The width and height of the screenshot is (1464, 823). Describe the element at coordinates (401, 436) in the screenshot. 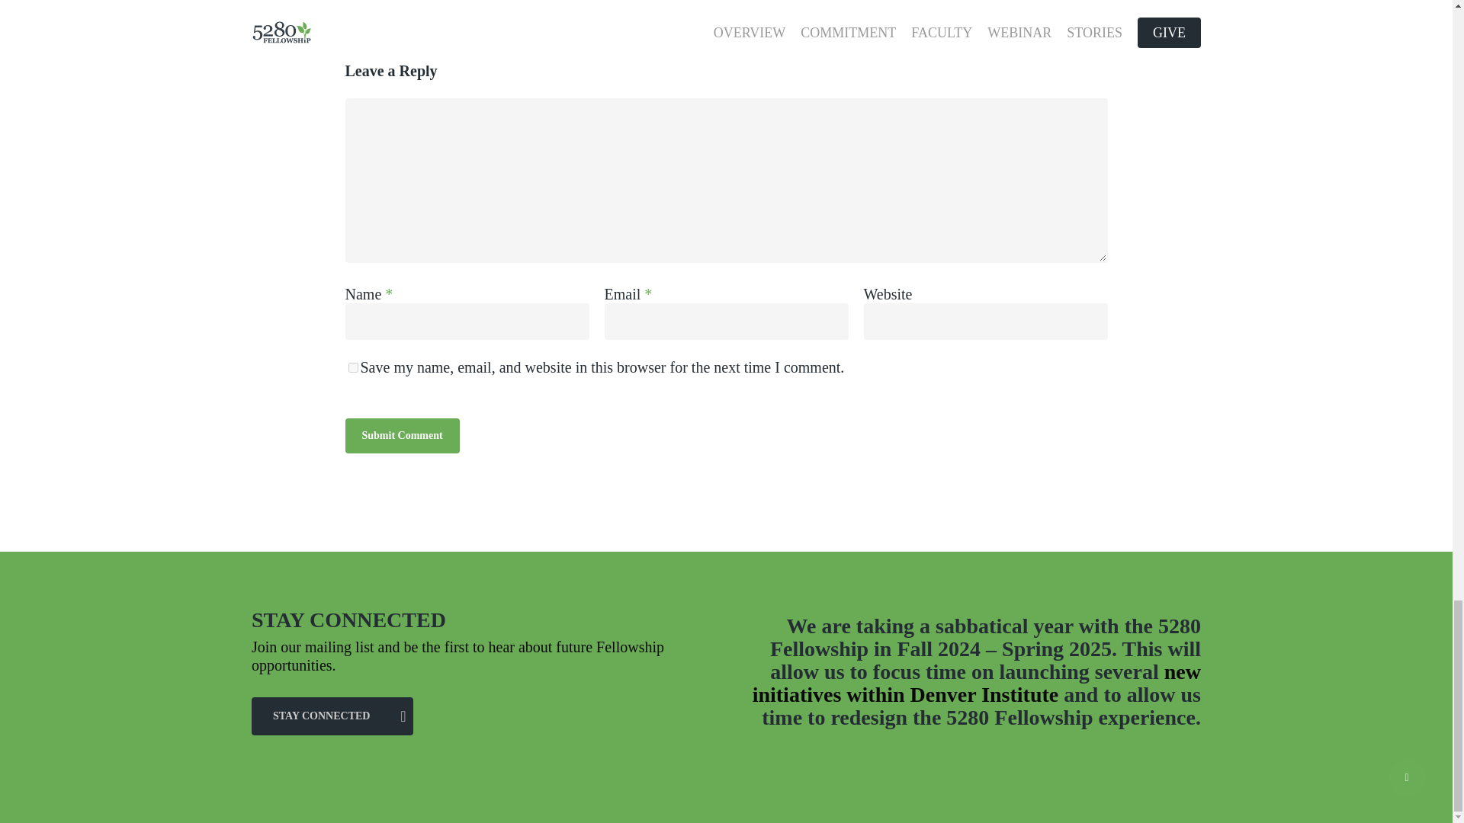

I see `Submit Comment` at that location.